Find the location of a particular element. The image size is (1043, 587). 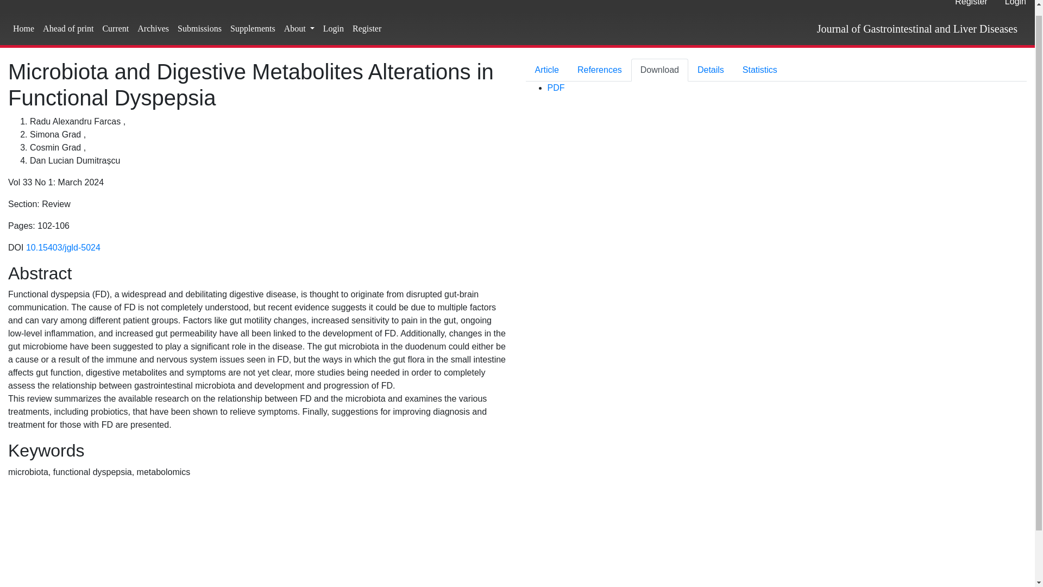

Register is located at coordinates (367, 29).